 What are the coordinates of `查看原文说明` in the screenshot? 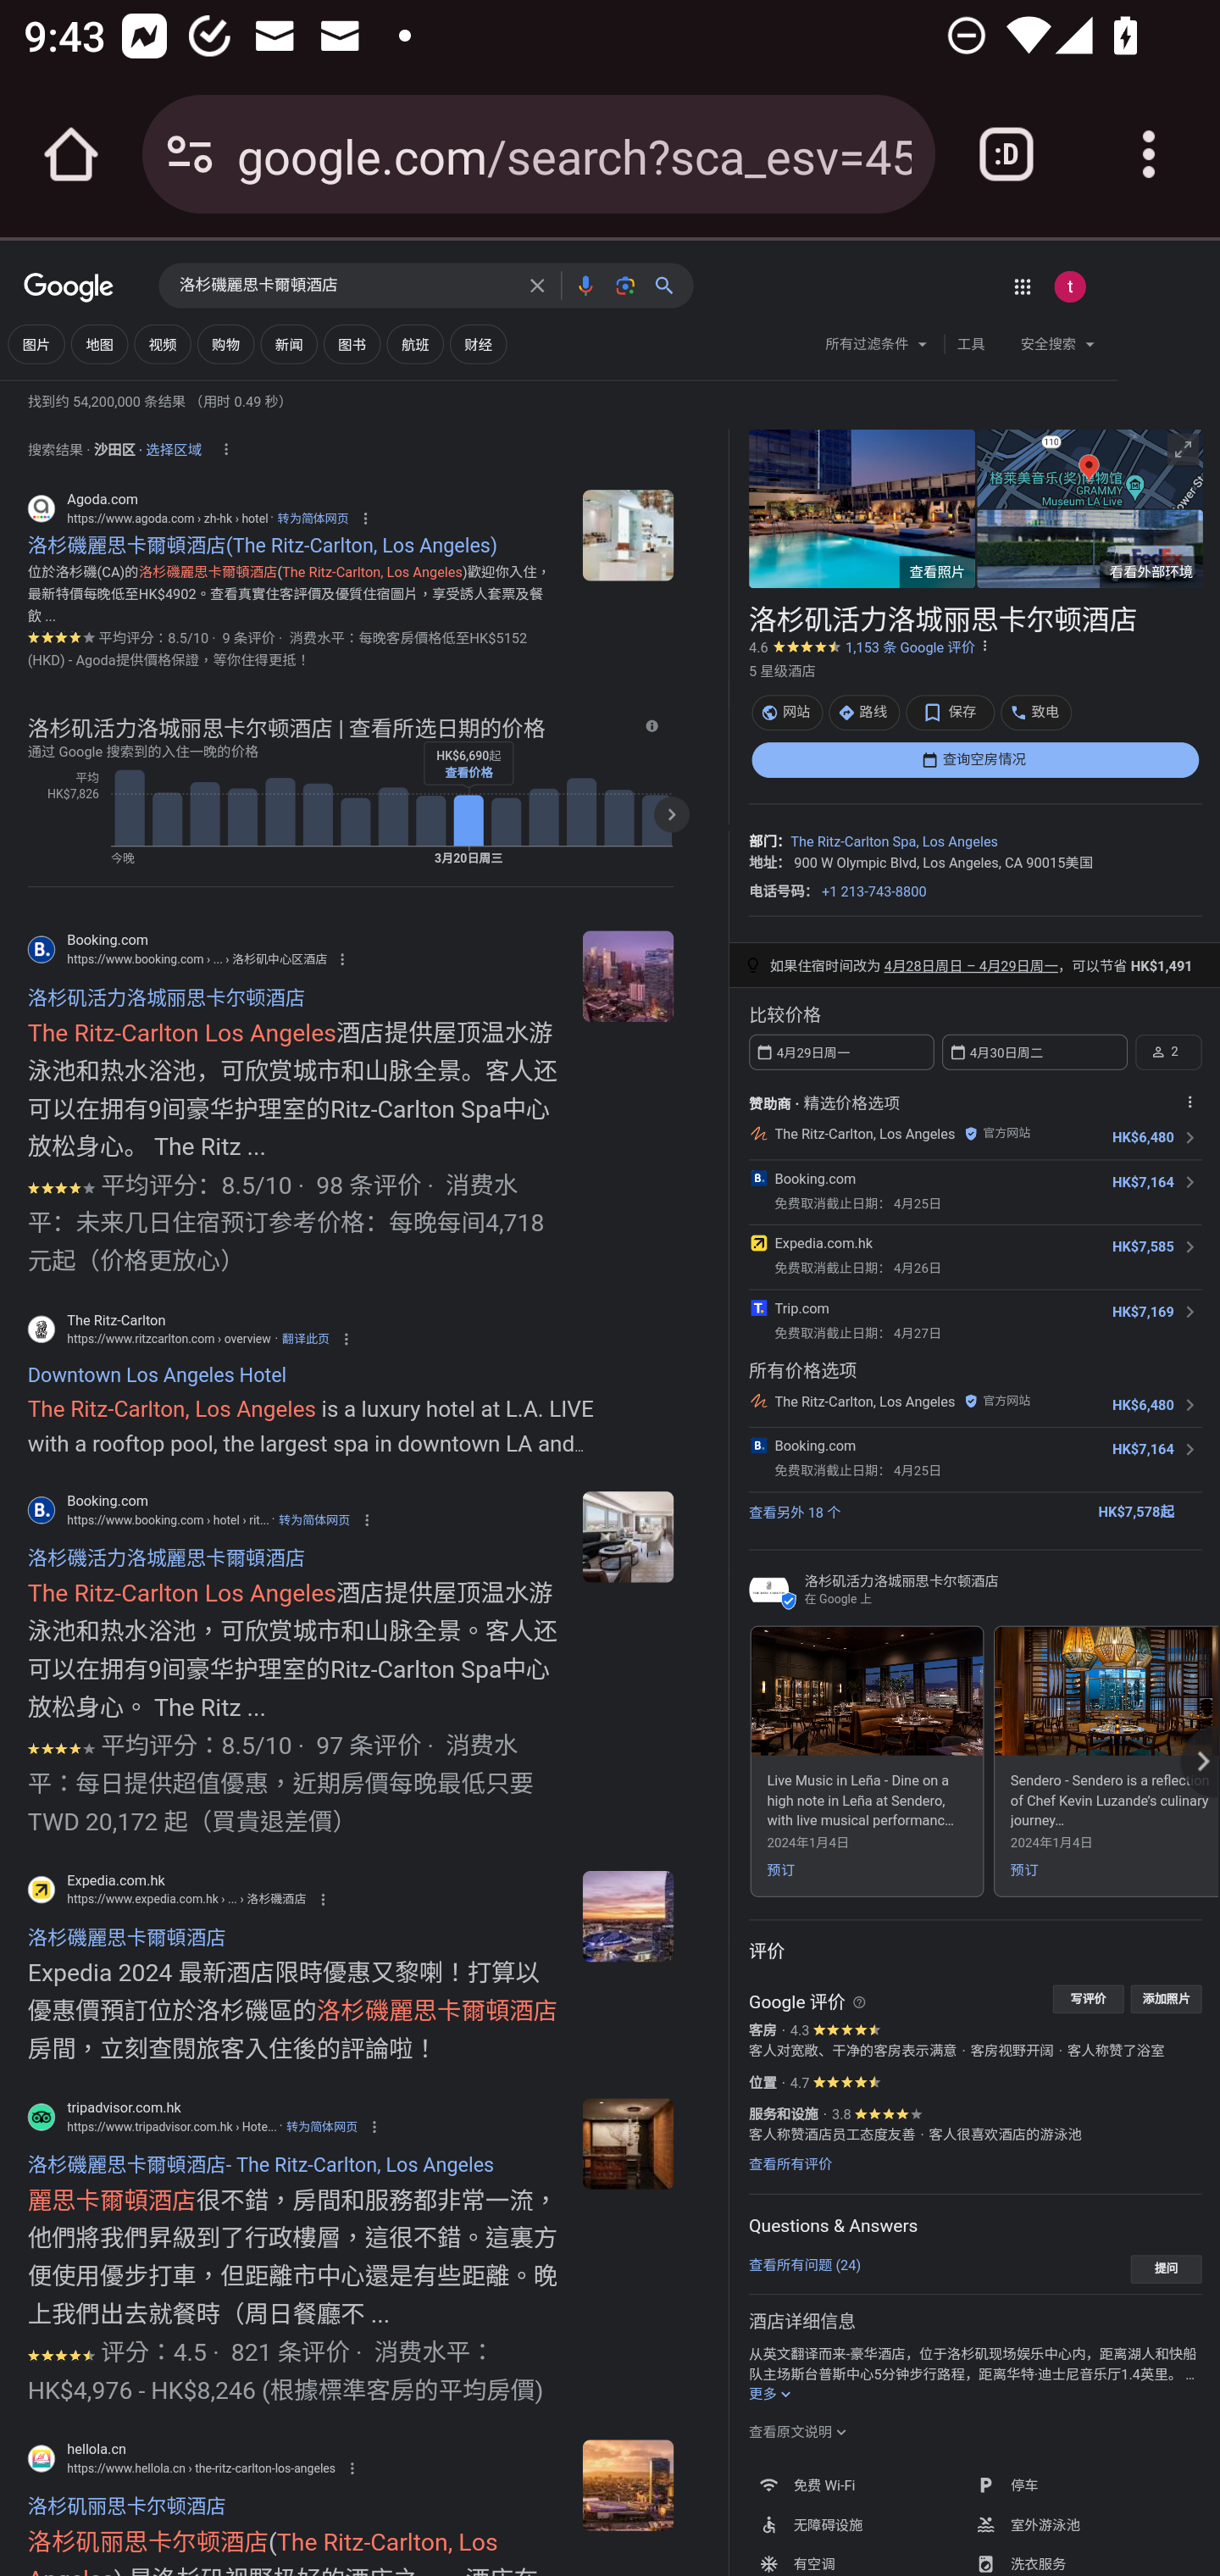 It's located at (798, 2431).